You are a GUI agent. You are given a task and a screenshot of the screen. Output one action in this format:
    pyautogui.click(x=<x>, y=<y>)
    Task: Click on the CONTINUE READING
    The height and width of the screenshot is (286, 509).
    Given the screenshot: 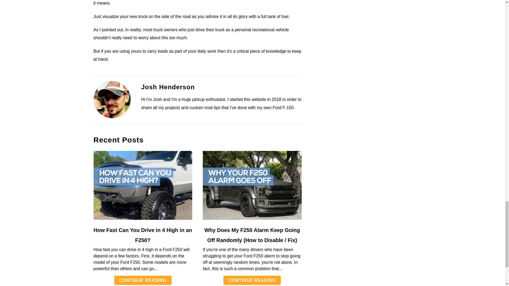 What is the action you would take?
    pyautogui.click(x=252, y=280)
    